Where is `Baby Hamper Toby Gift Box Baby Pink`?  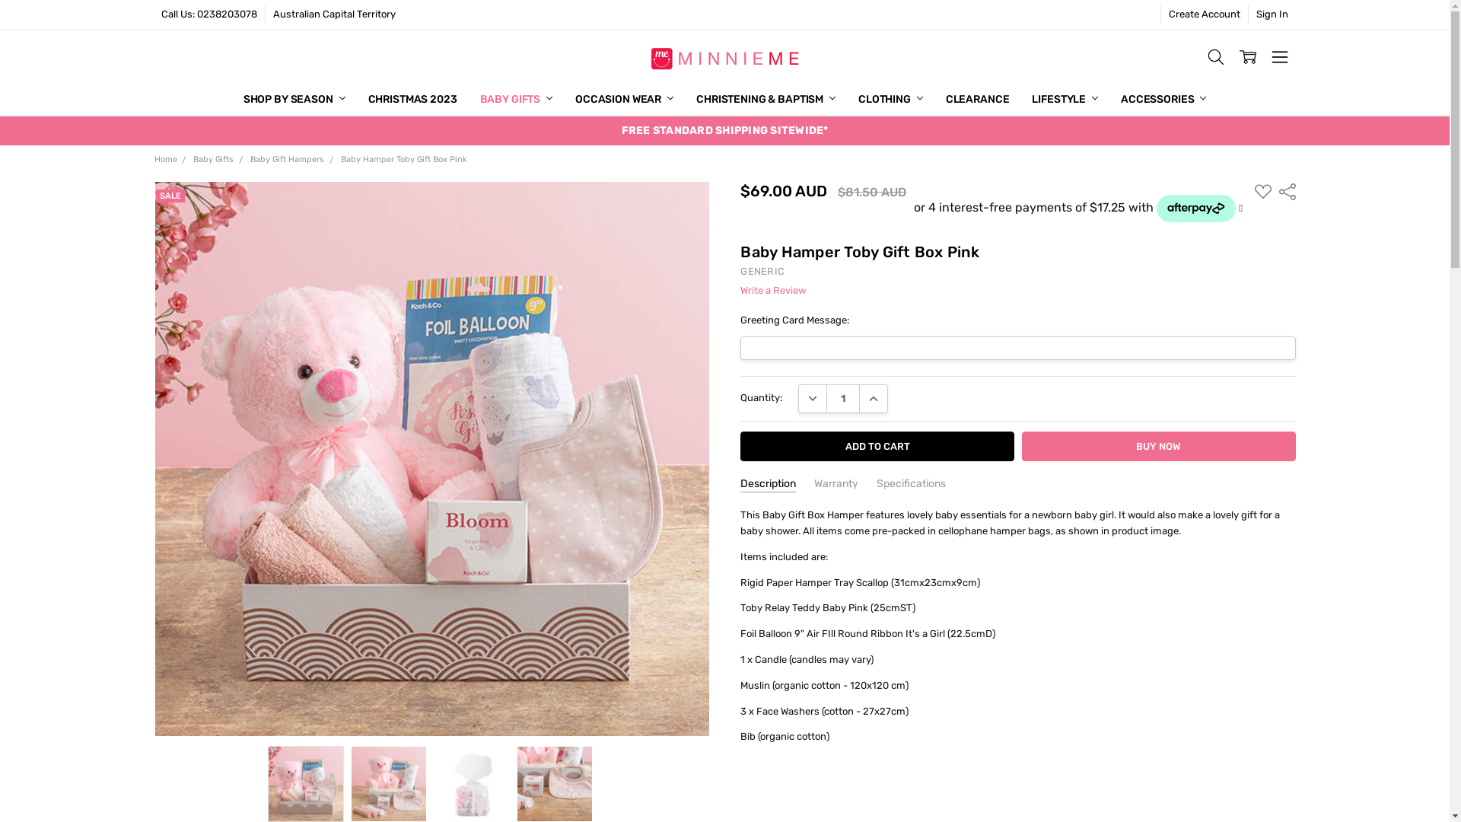 Baby Hamper Toby Gift Box Baby Pink is located at coordinates (432, 459).